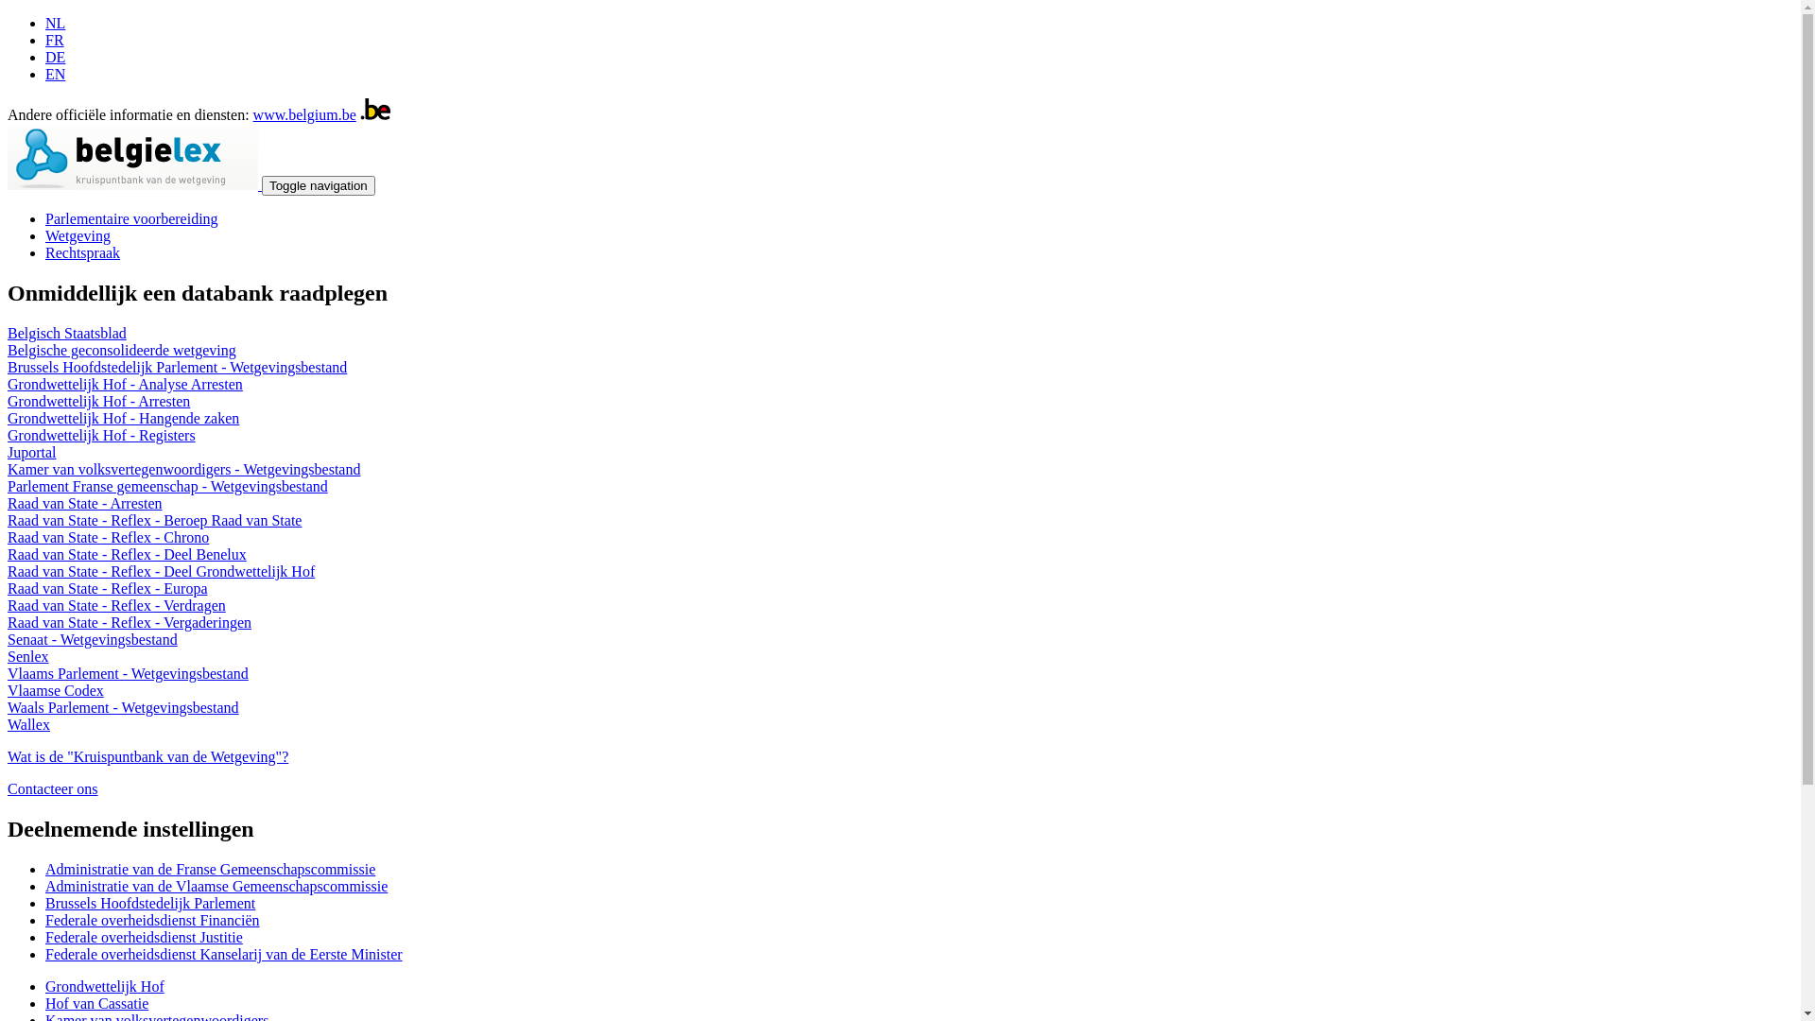  What do you see at coordinates (122, 350) in the screenshot?
I see `Belgische geconsolideerde wetgeving` at bounding box center [122, 350].